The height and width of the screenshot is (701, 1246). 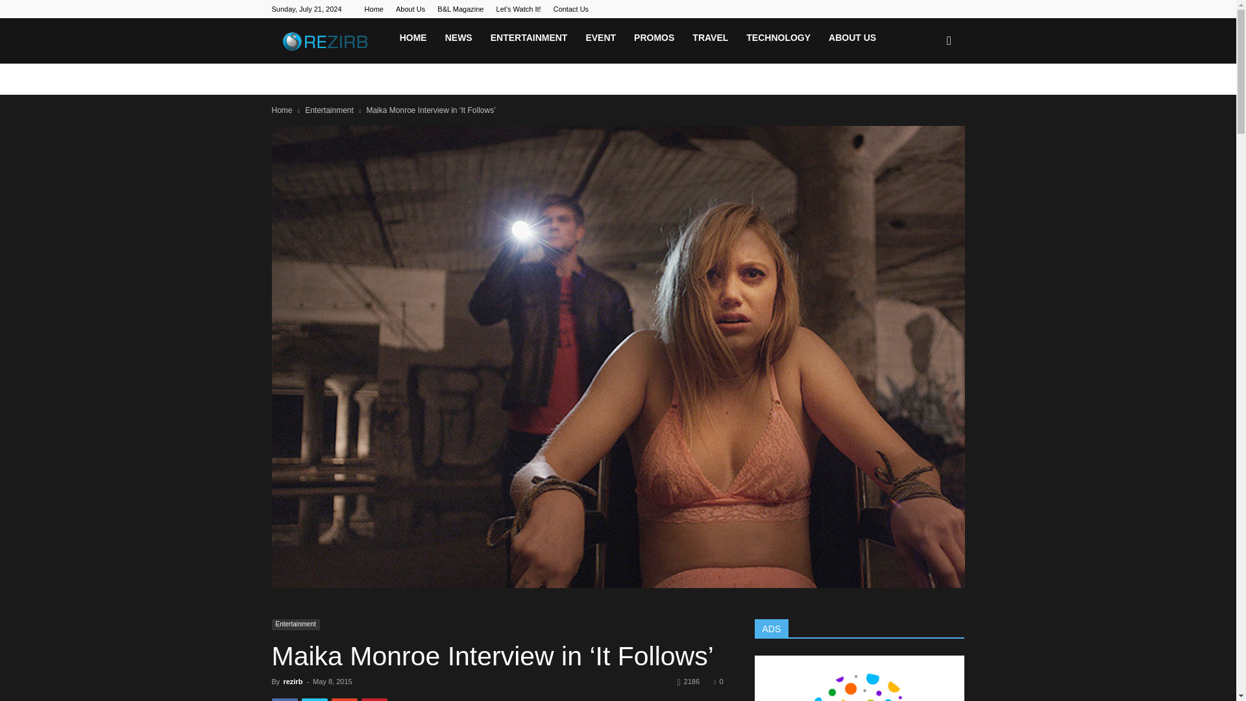 I want to click on View all posts in Entertainment, so click(x=330, y=110).